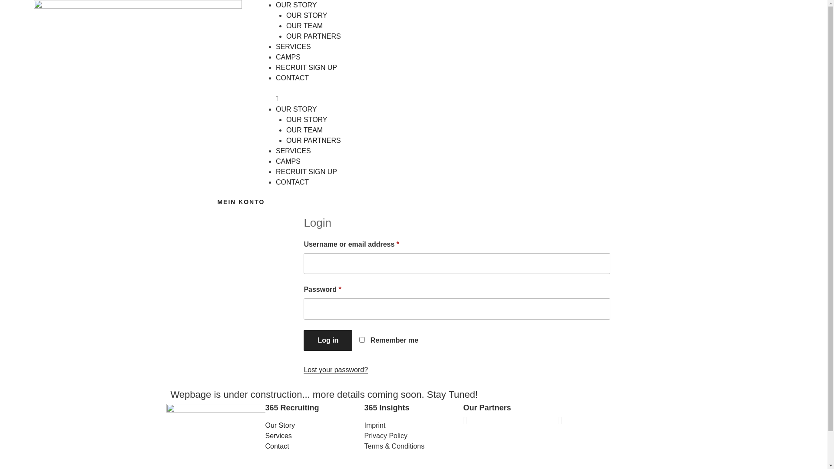 This screenshot has height=469, width=834. Describe the element at coordinates (314, 426) in the screenshot. I see `Our Story` at that location.